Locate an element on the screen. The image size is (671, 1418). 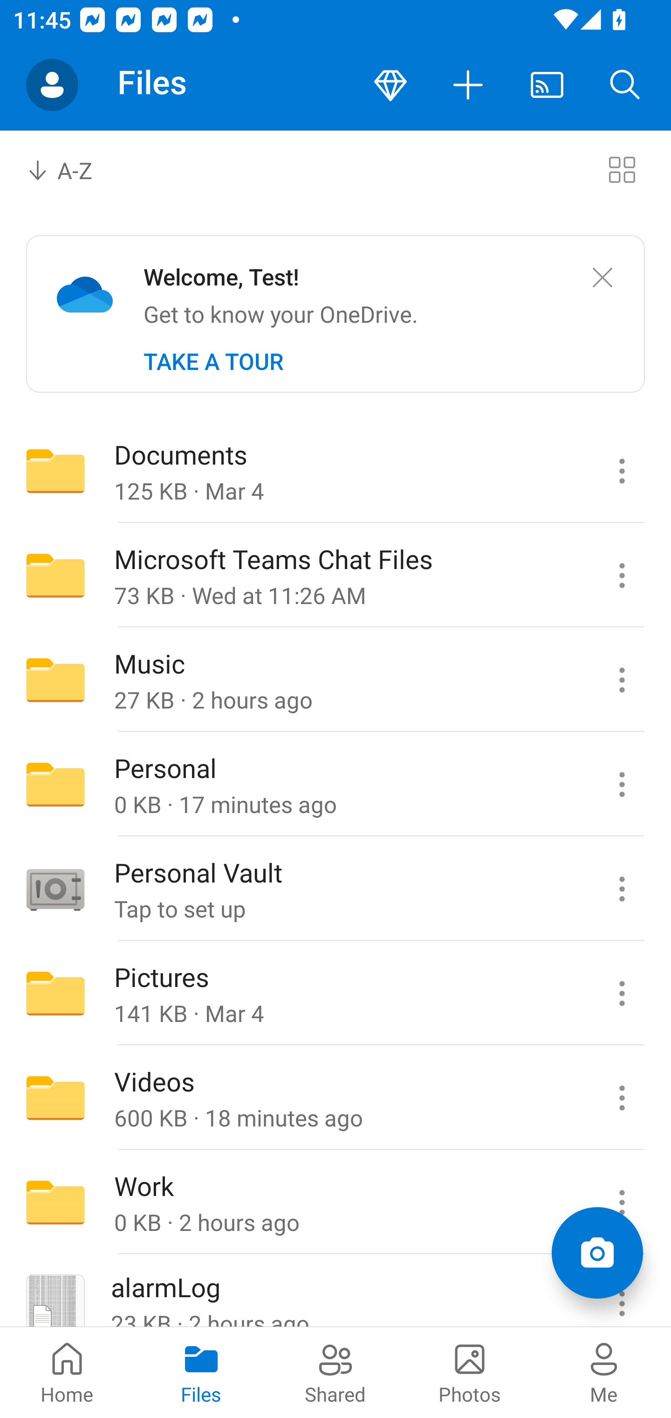
Music commands is located at coordinates (622, 680).